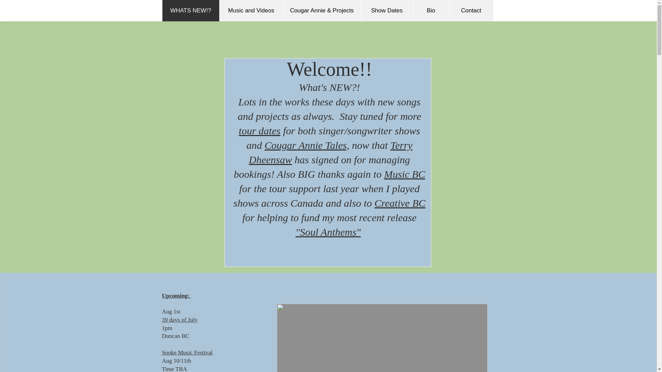 This screenshot has width=662, height=372. I want to click on Sooke Music Festival, so click(187, 352).